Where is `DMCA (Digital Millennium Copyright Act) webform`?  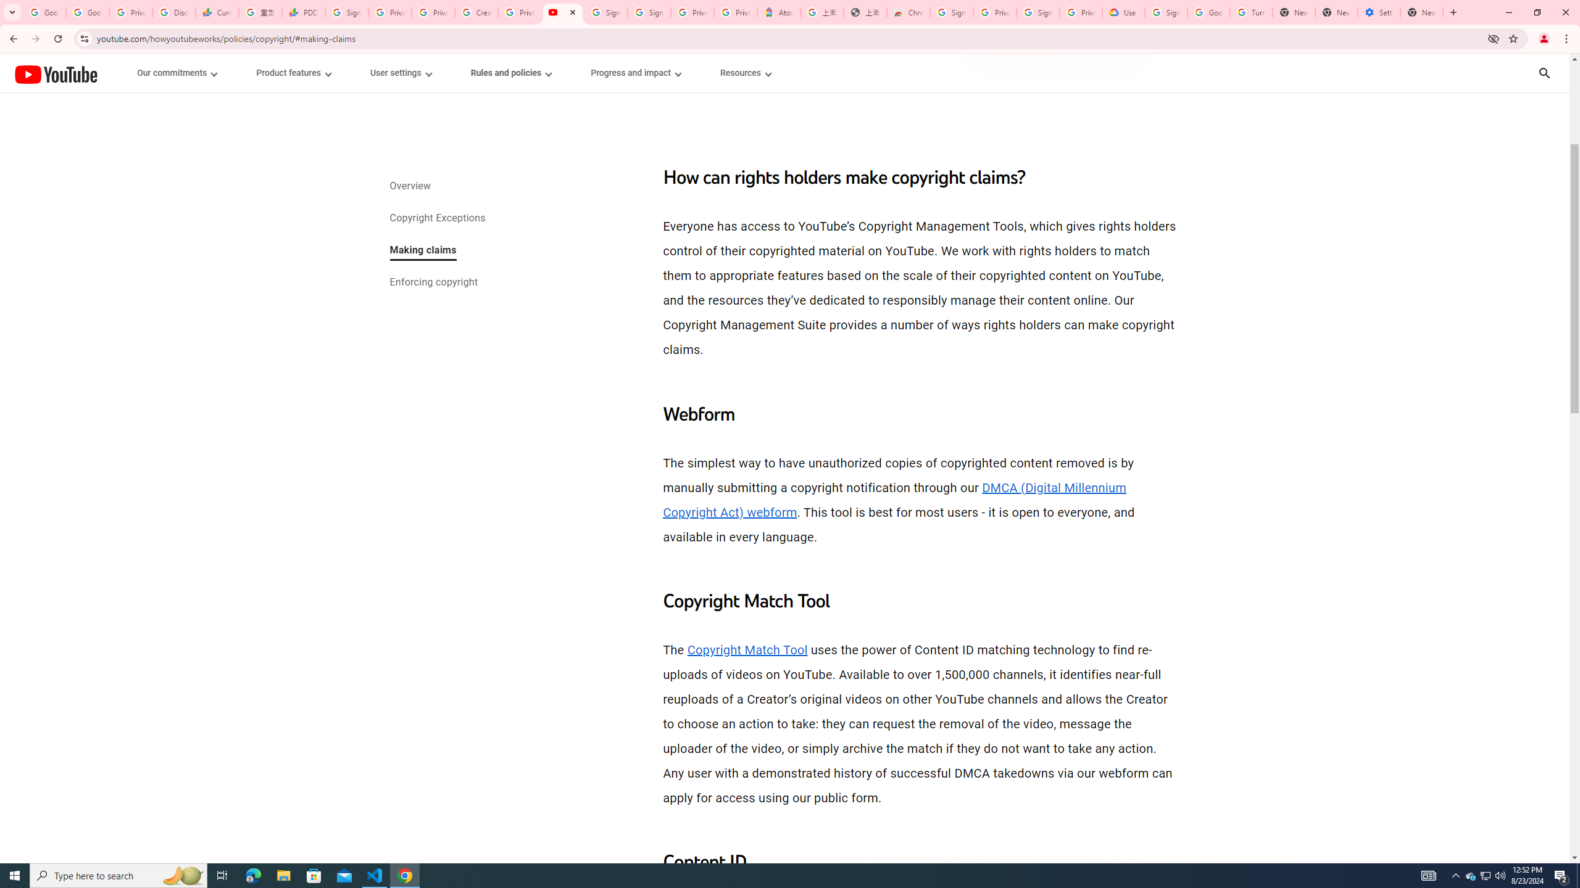
DMCA (Digital Millennium Copyright Act) webform is located at coordinates (895, 499).